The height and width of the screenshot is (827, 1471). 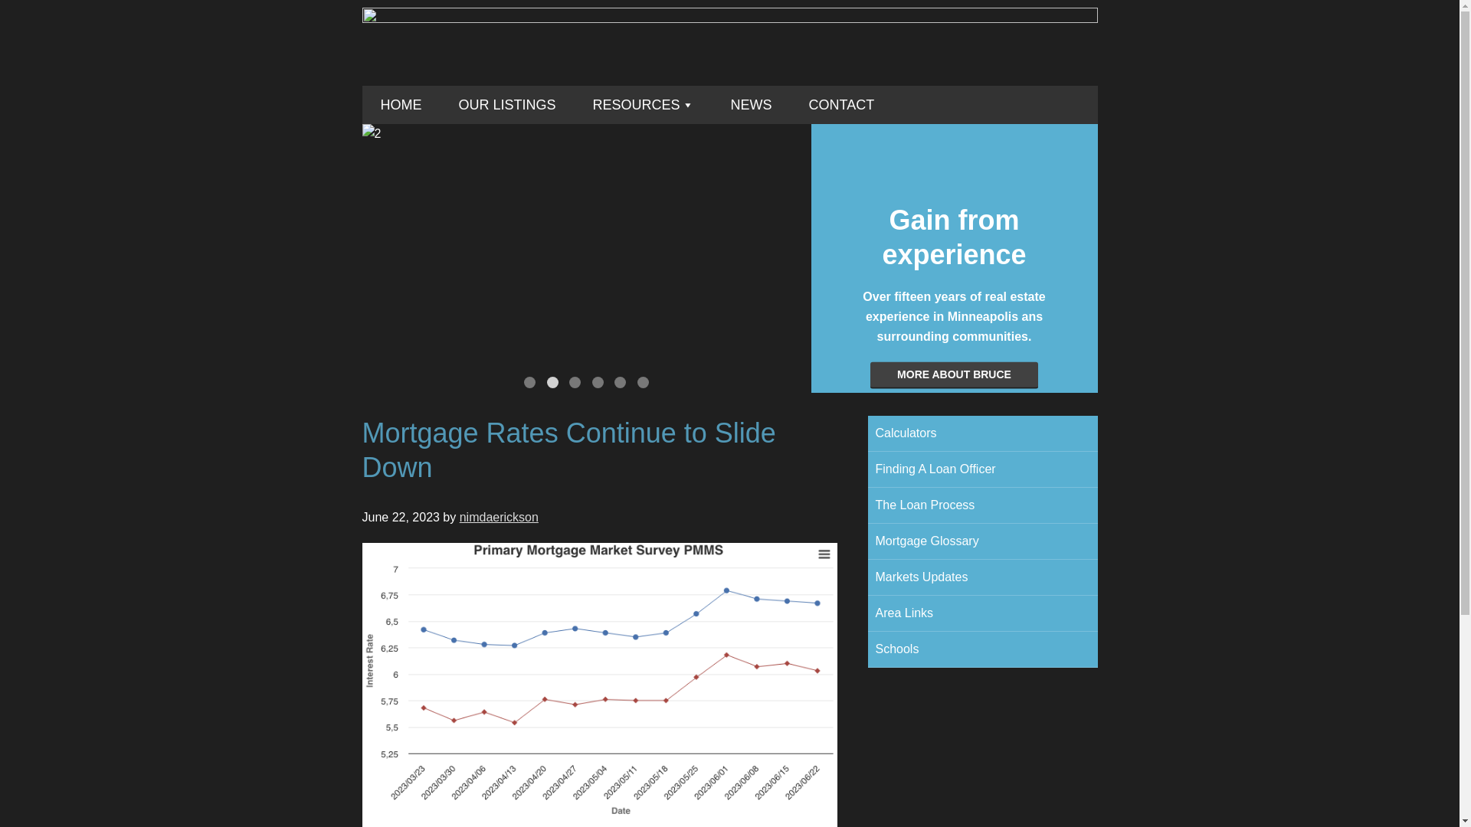 What do you see at coordinates (841, 105) in the screenshot?
I see `CONTACT` at bounding box center [841, 105].